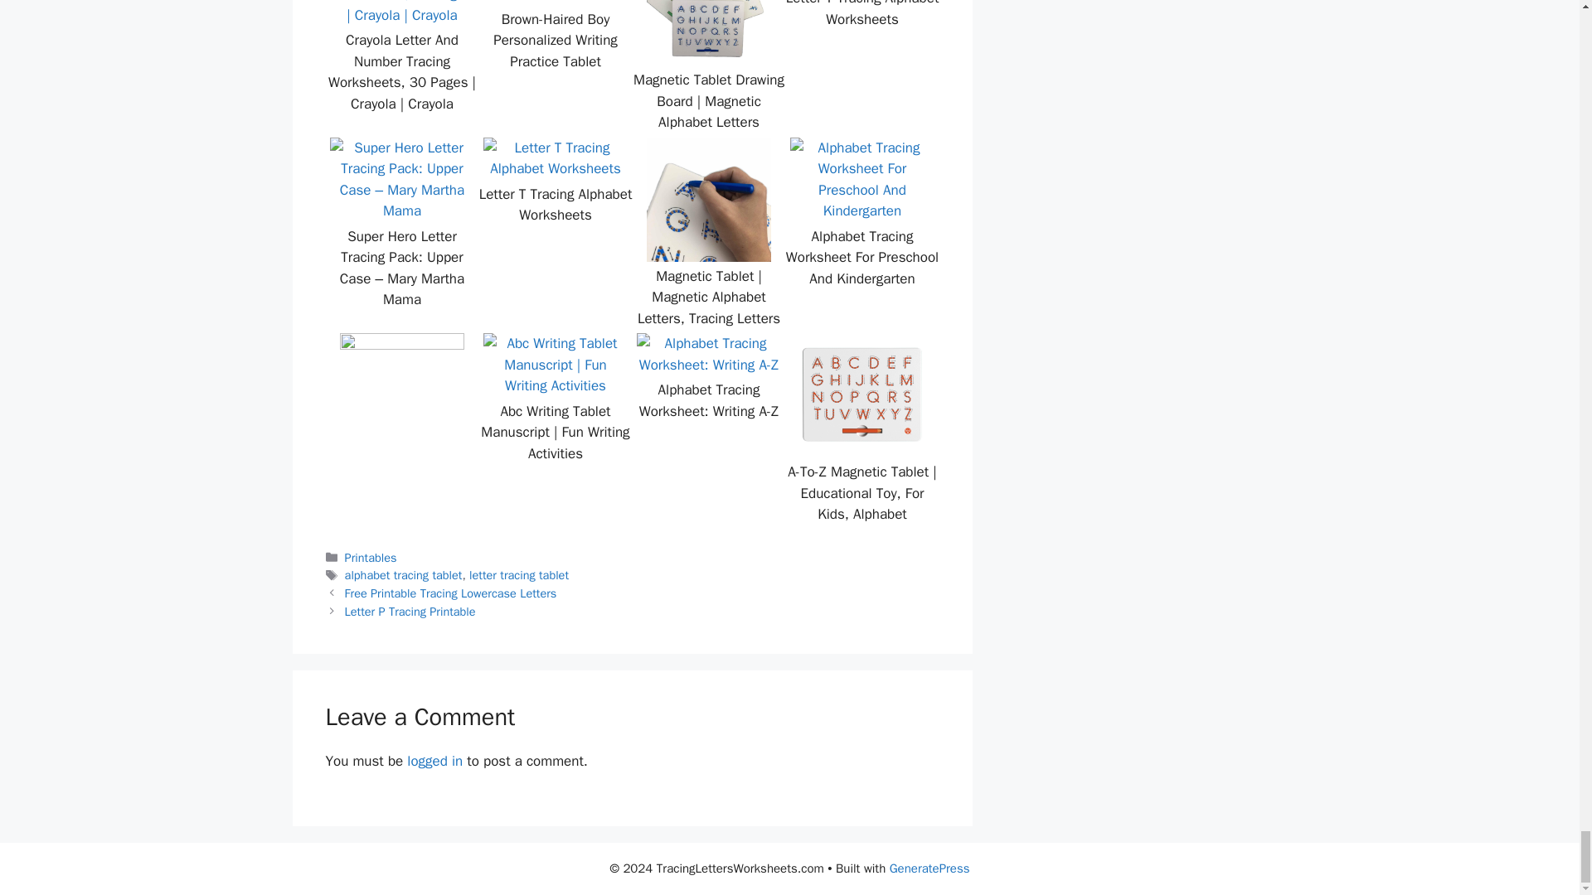 The height and width of the screenshot is (895, 1592). What do you see at coordinates (404, 575) in the screenshot?
I see `alphabet tracing tablet` at bounding box center [404, 575].